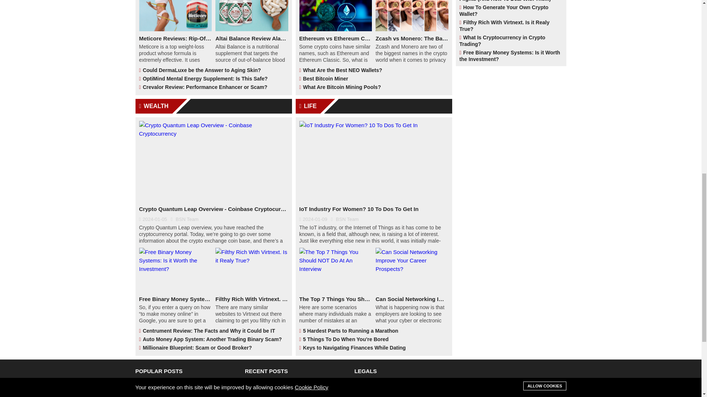 Image resolution: width=707 pixels, height=397 pixels. Describe the element at coordinates (252, 38) in the screenshot. I see `Altai Balance Review Alarming Customer Scam Complaints` at that location.